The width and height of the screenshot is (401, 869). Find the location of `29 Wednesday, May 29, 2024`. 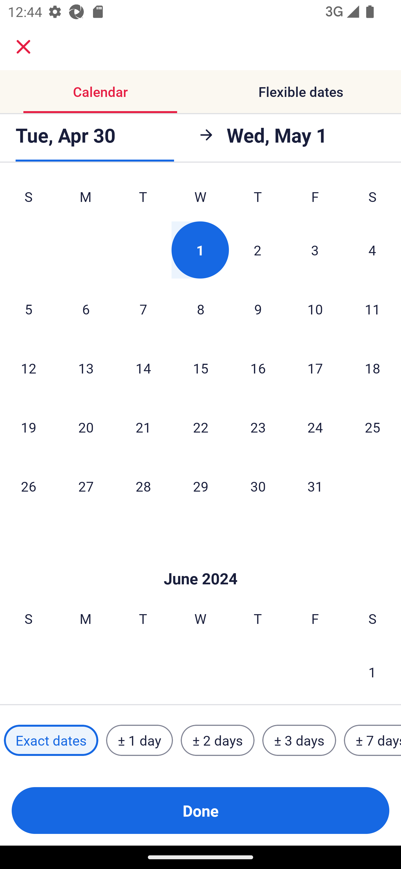

29 Wednesday, May 29, 2024 is located at coordinates (200, 486).